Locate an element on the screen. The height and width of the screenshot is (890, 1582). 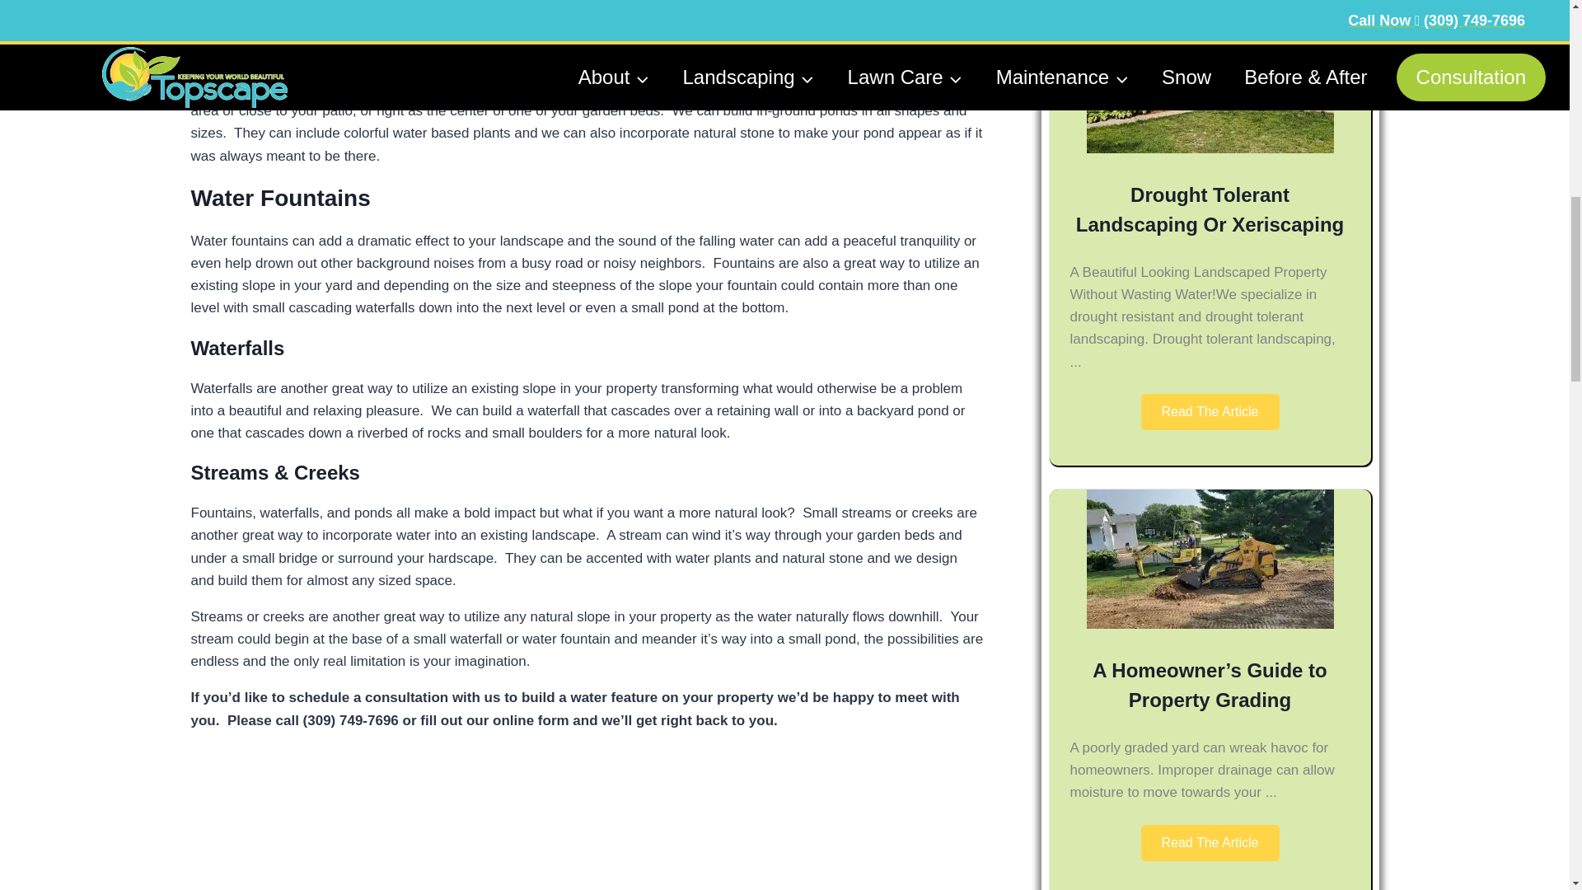
Drought Tolerant Landscaping Or Xeriscaping is located at coordinates (1210, 209).